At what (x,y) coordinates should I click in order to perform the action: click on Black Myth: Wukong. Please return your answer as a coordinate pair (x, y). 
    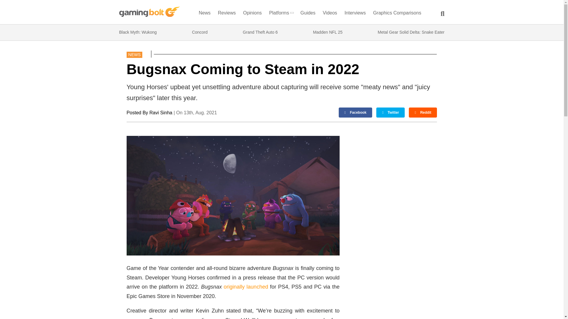
    Looking at the image, I should click on (138, 32).